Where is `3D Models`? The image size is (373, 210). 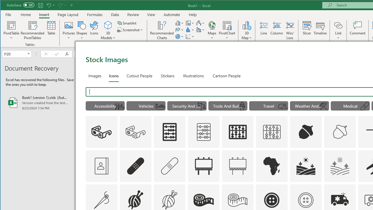
3D Models is located at coordinates (108, 25).